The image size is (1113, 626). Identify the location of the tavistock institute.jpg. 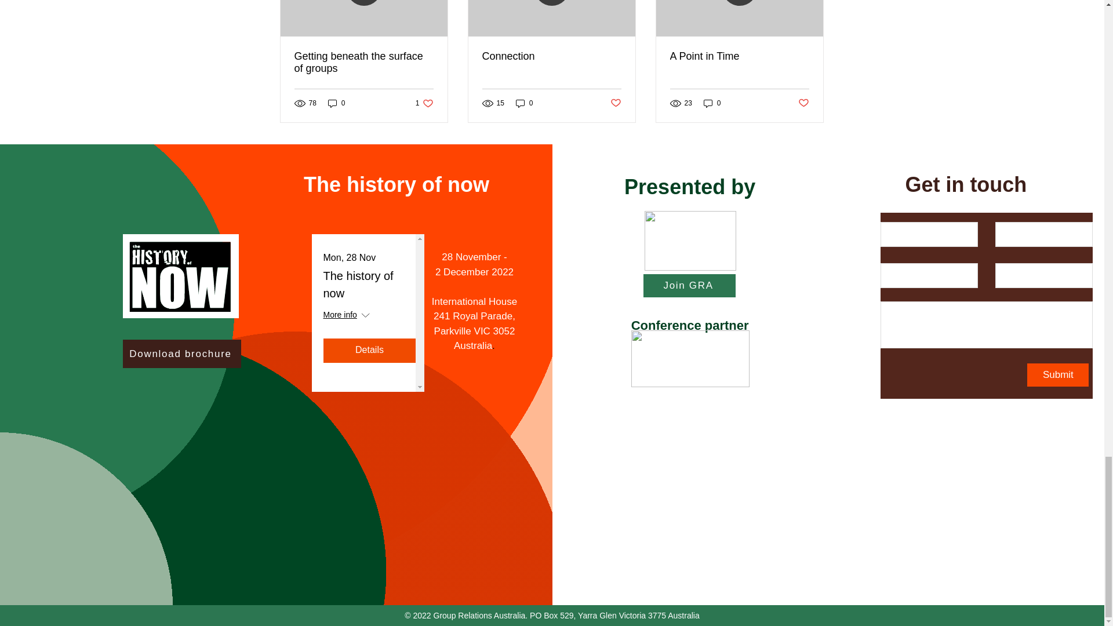
(690, 359).